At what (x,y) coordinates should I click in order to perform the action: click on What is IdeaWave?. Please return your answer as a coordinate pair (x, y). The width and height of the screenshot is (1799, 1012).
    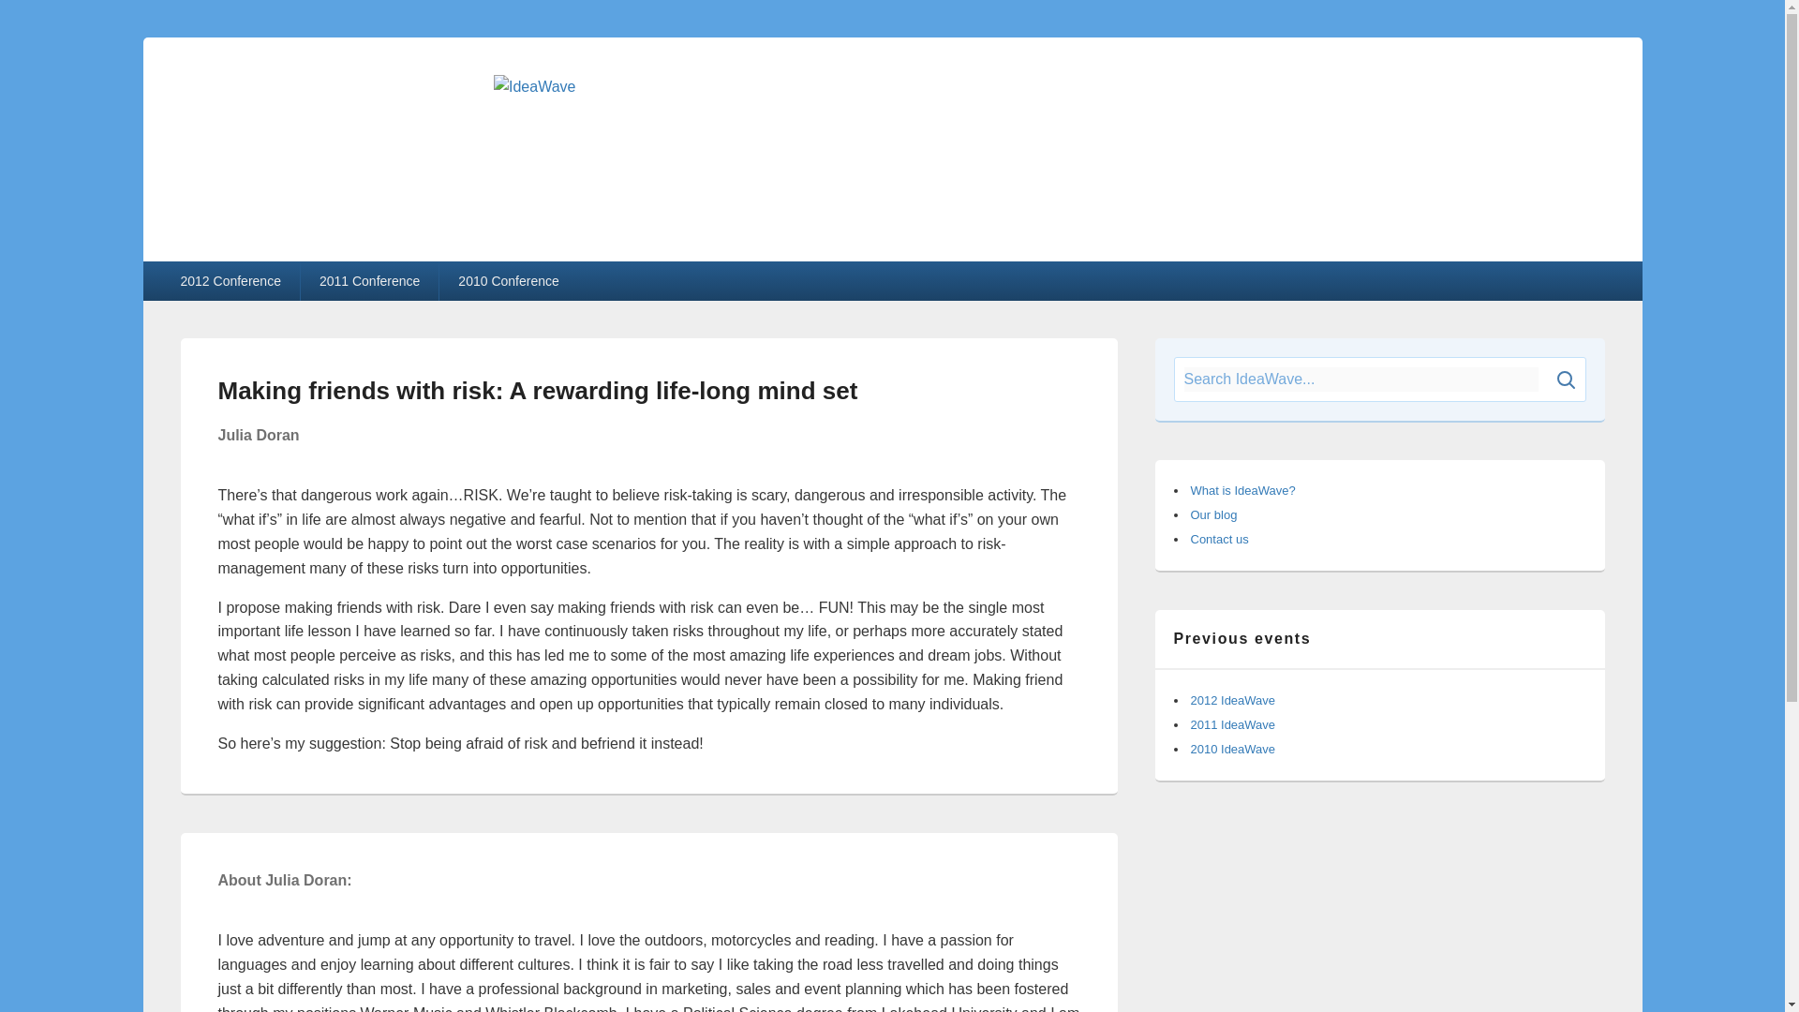
    Looking at the image, I should click on (1242, 491).